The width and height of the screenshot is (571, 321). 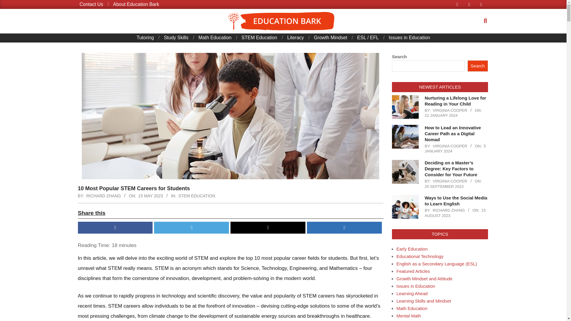 I want to click on Tutoring, so click(x=145, y=37).